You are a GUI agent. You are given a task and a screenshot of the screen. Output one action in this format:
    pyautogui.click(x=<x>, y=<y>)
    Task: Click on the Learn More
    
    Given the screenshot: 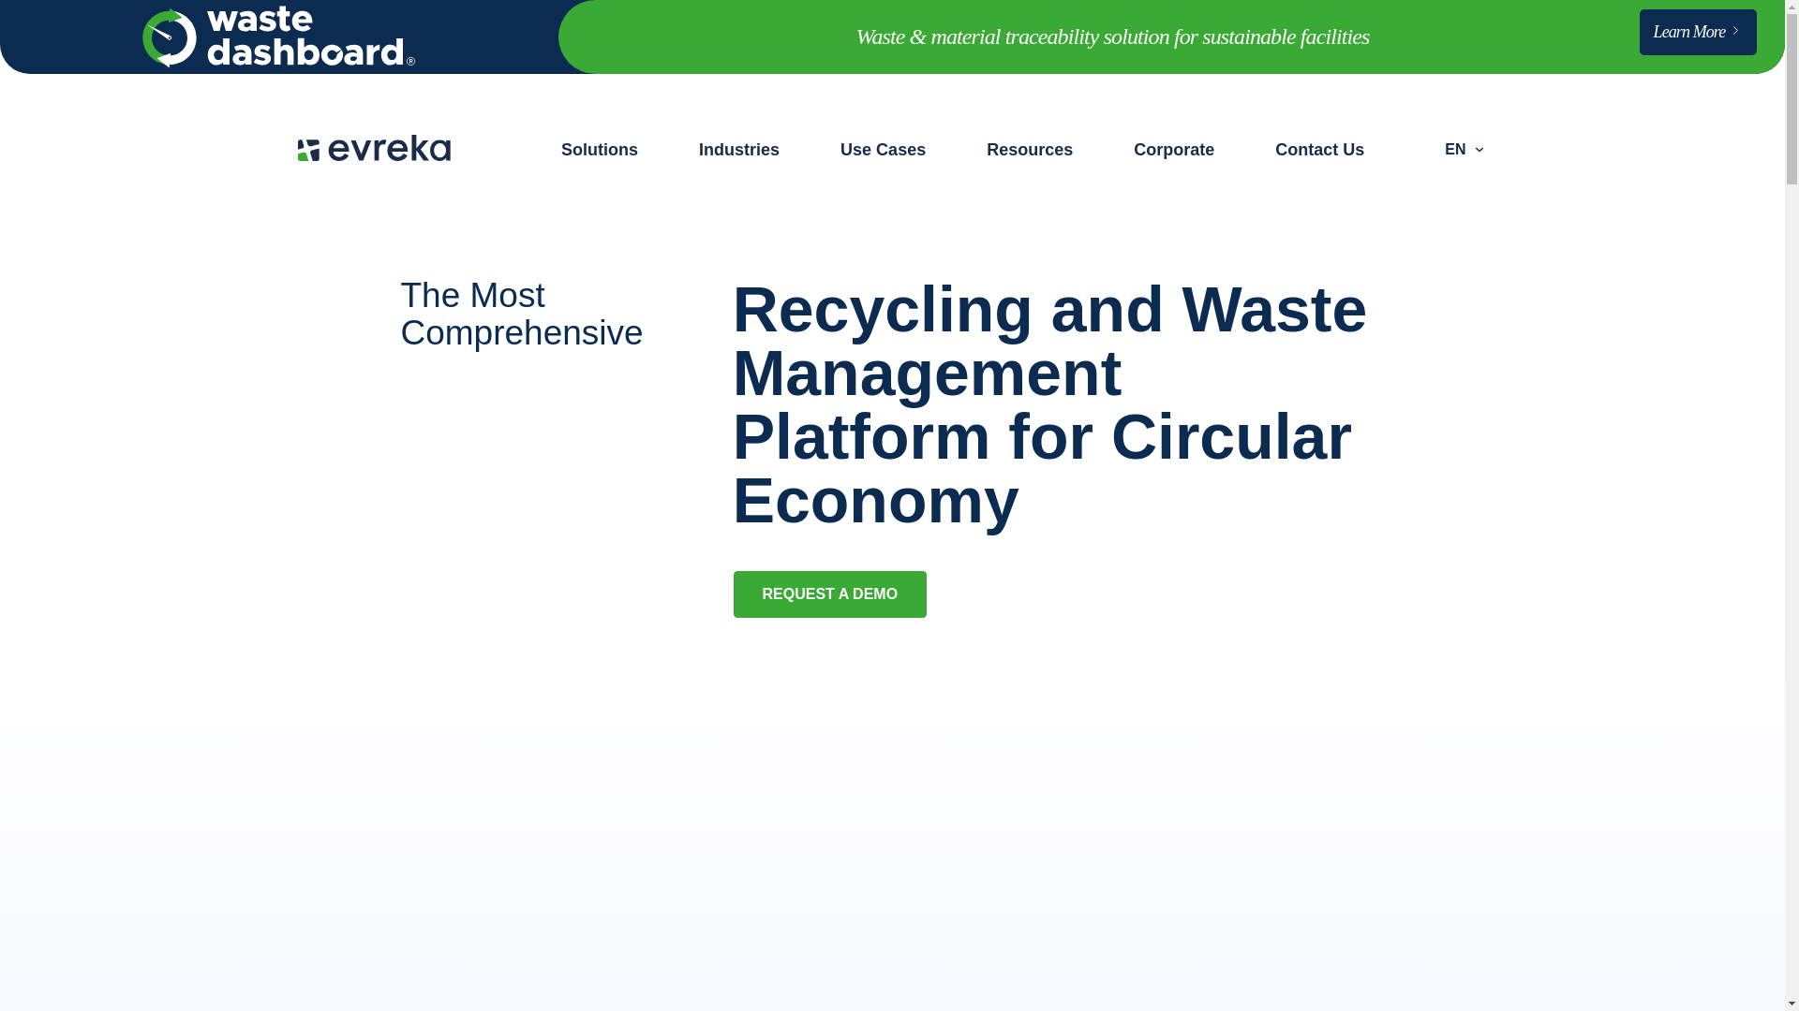 What is the action you would take?
    pyautogui.click(x=1698, y=32)
    